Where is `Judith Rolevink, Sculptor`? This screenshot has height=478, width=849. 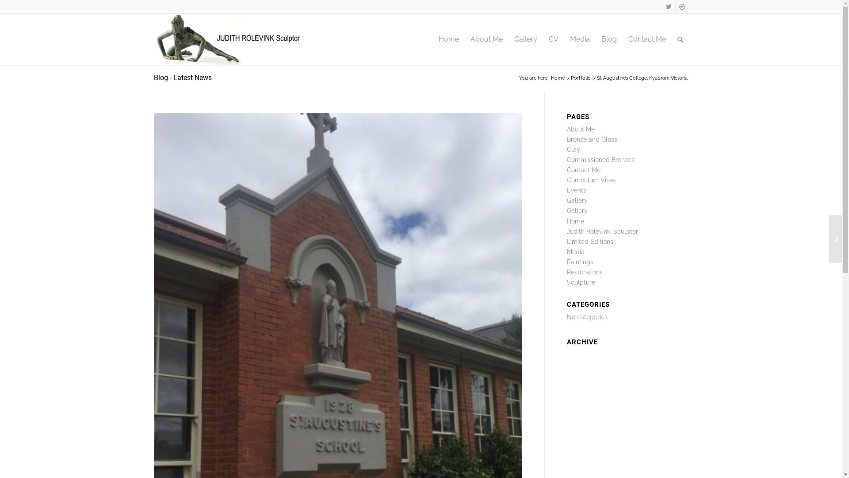
Judith Rolevink, Sculptor is located at coordinates (602, 231).